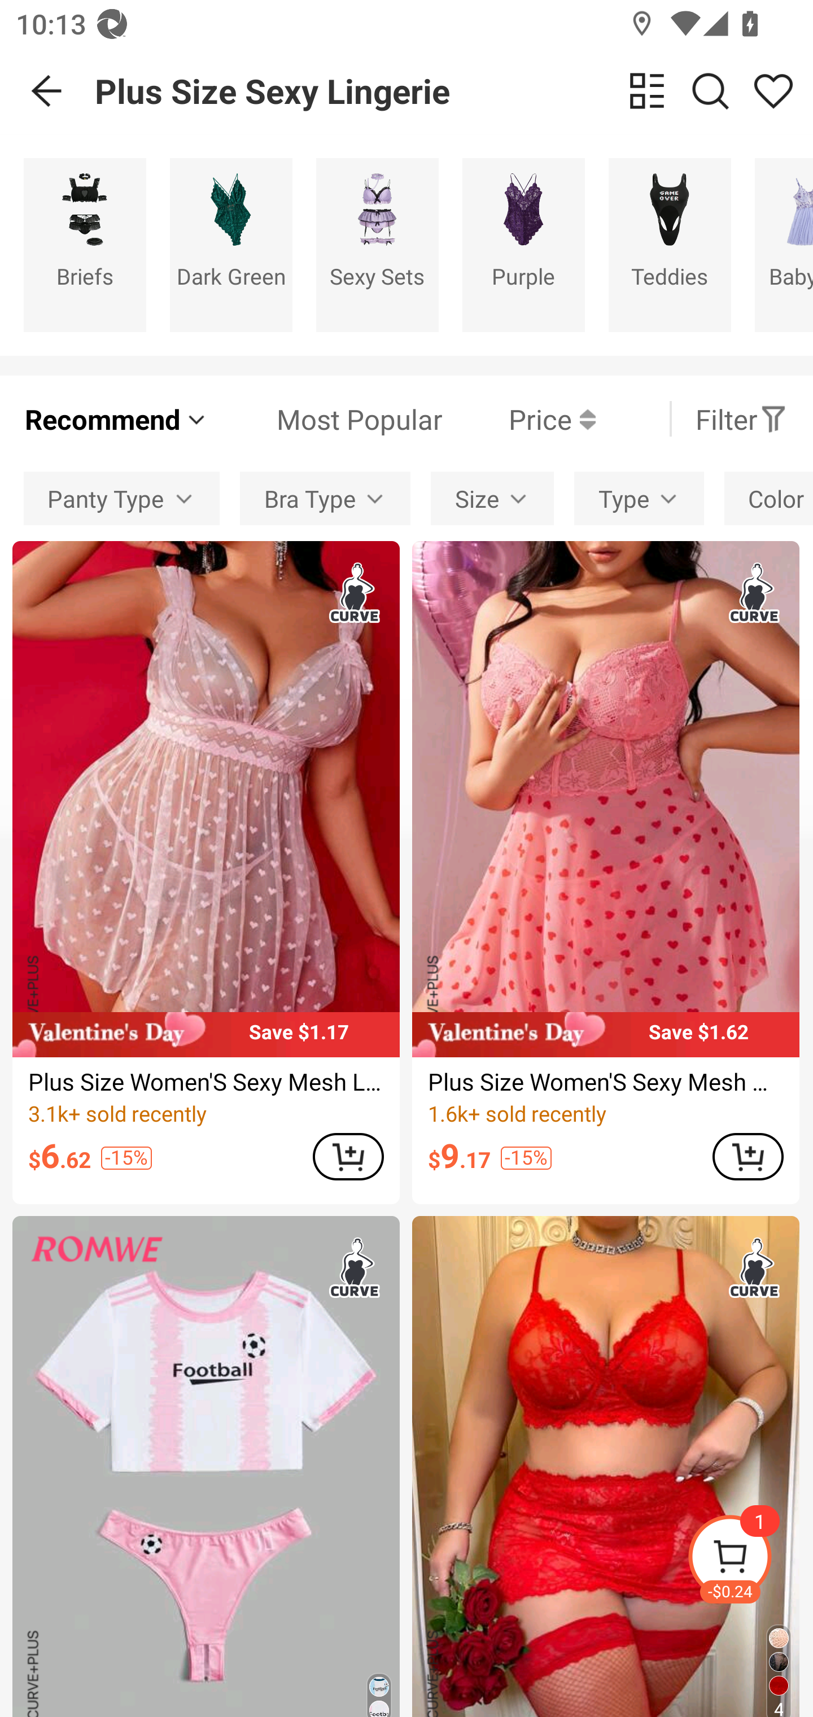 The image size is (813, 1717). I want to click on Size, so click(492, 499).